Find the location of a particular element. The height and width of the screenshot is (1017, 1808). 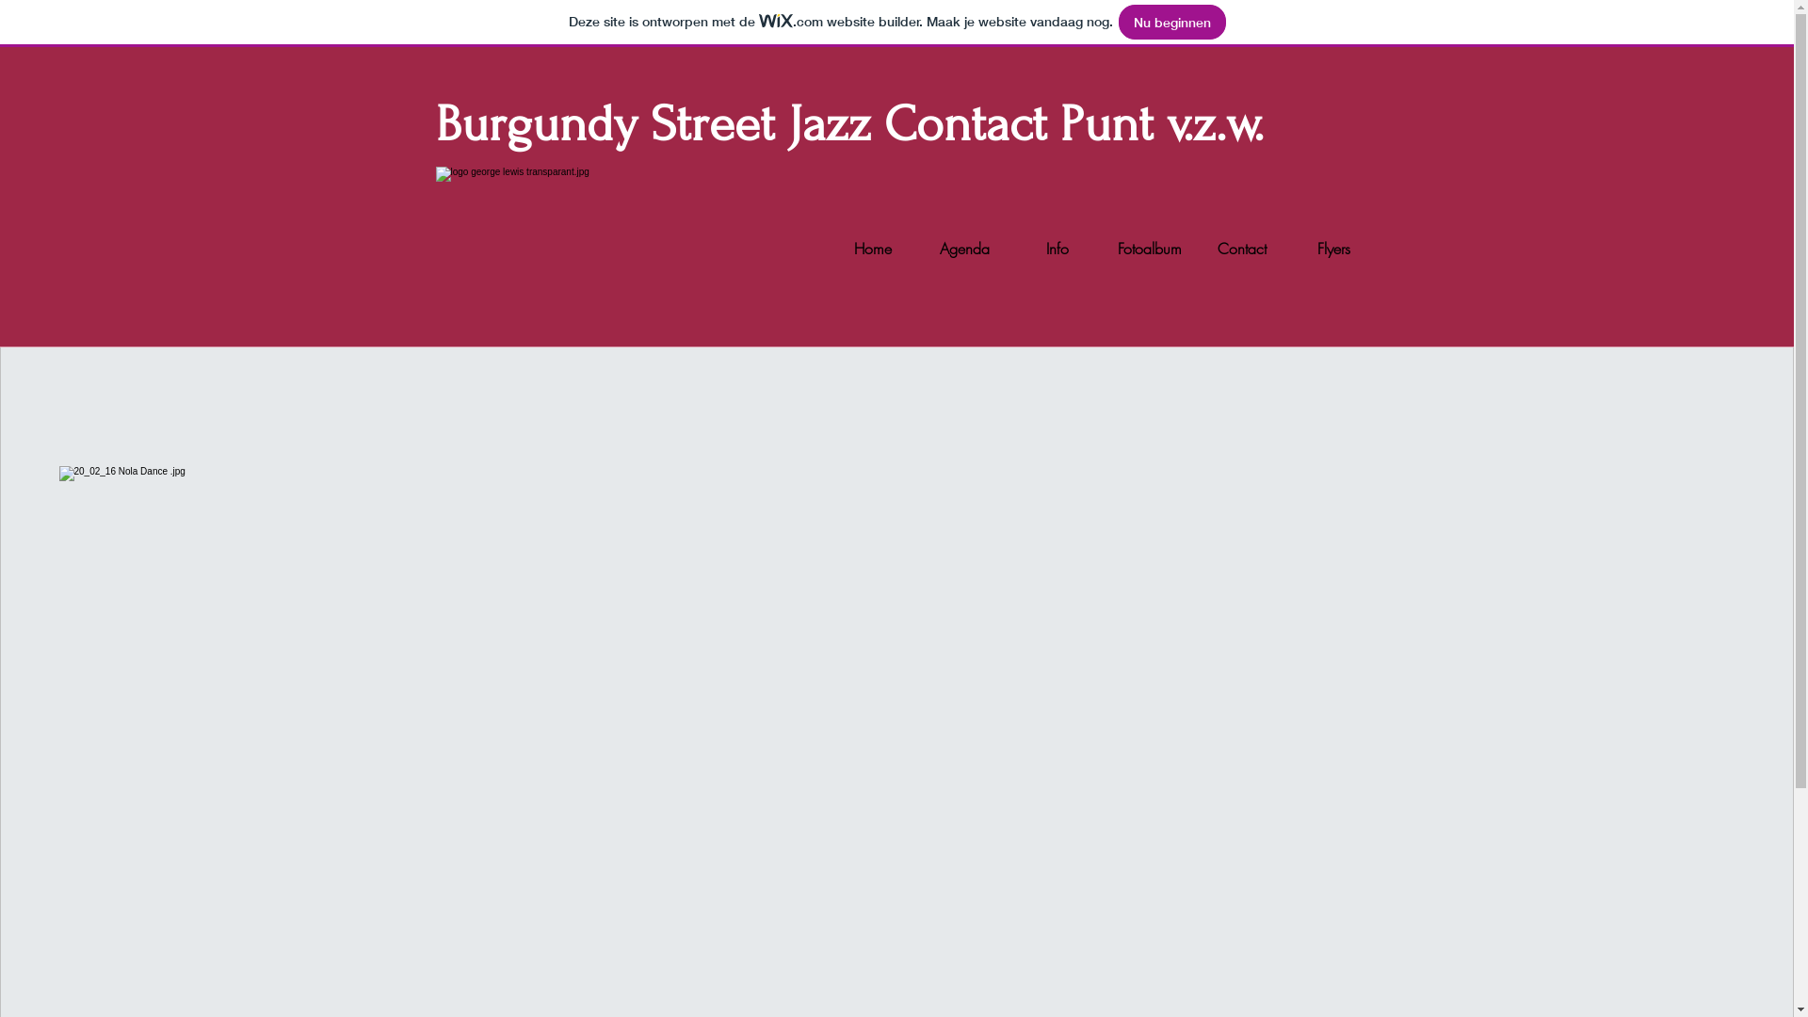

Fotoalbum is located at coordinates (1150, 249).